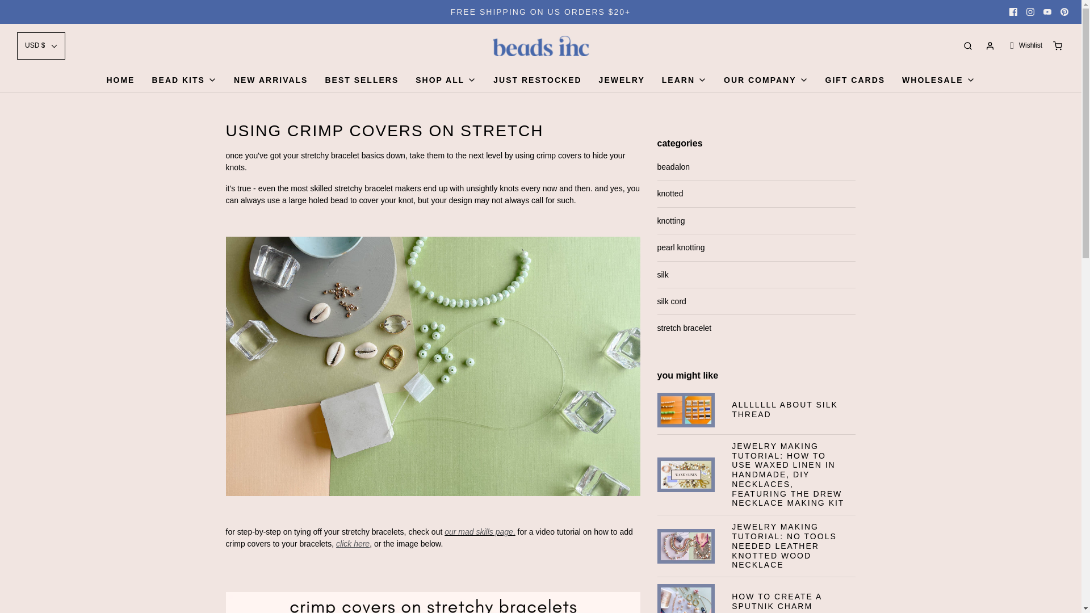  What do you see at coordinates (1066, 5) in the screenshot?
I see `Search` at bounding box center [1066, 5].